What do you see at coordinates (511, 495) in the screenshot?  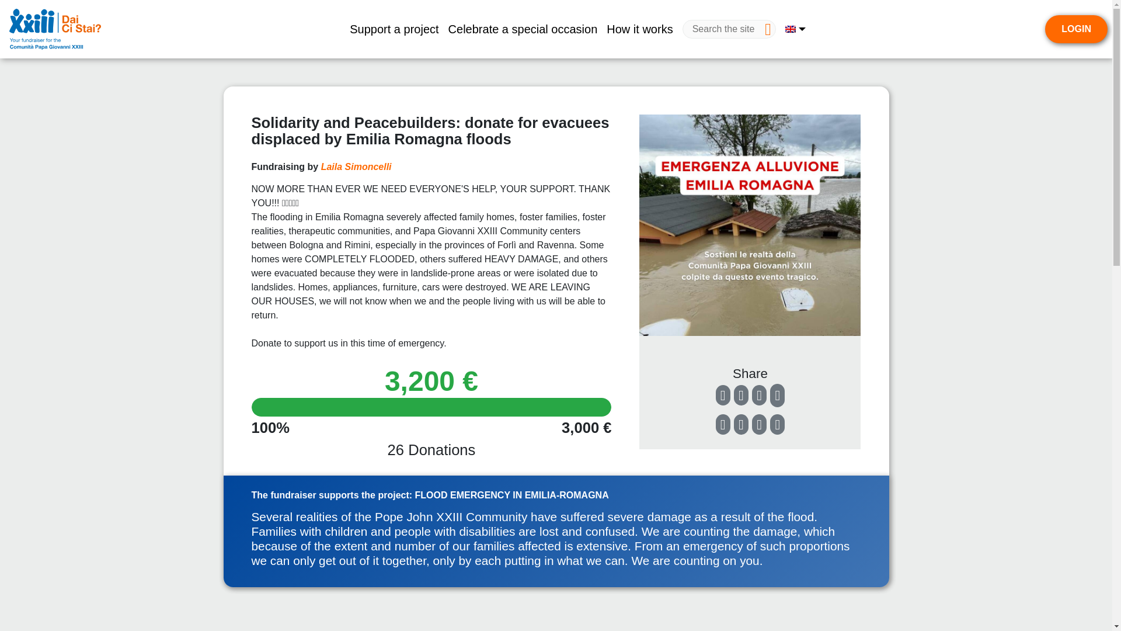 I see `FLOOD EMERGENCY IN EMILIA-ROMAGNA` at bounding box center [511, 495].